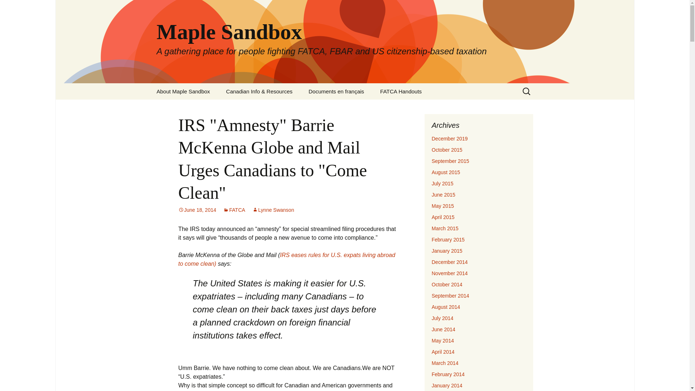 The height and width of the screenshot is (391, 695). What do you see at coordinates (9, 8) in the screenshot?
I see `Search` at bounding box center [9, 8].